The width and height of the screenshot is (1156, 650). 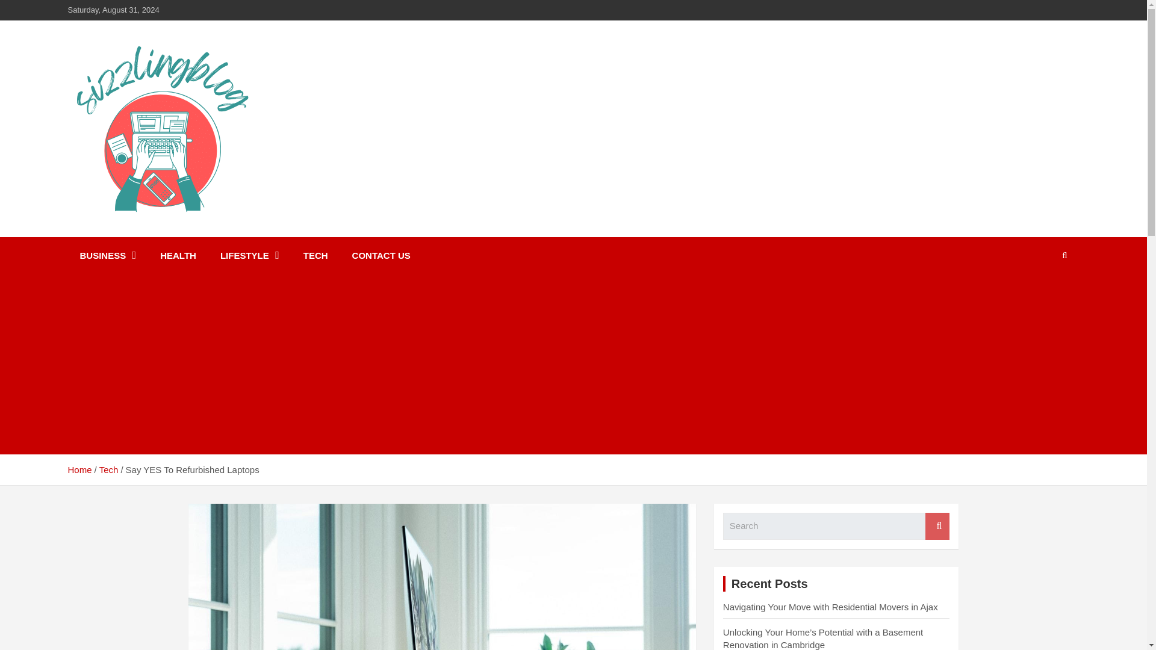 What do you see at coordinates (249, 255) in the screenshot?
I see `LIFESTYLE` at bounding box center [249, 255].